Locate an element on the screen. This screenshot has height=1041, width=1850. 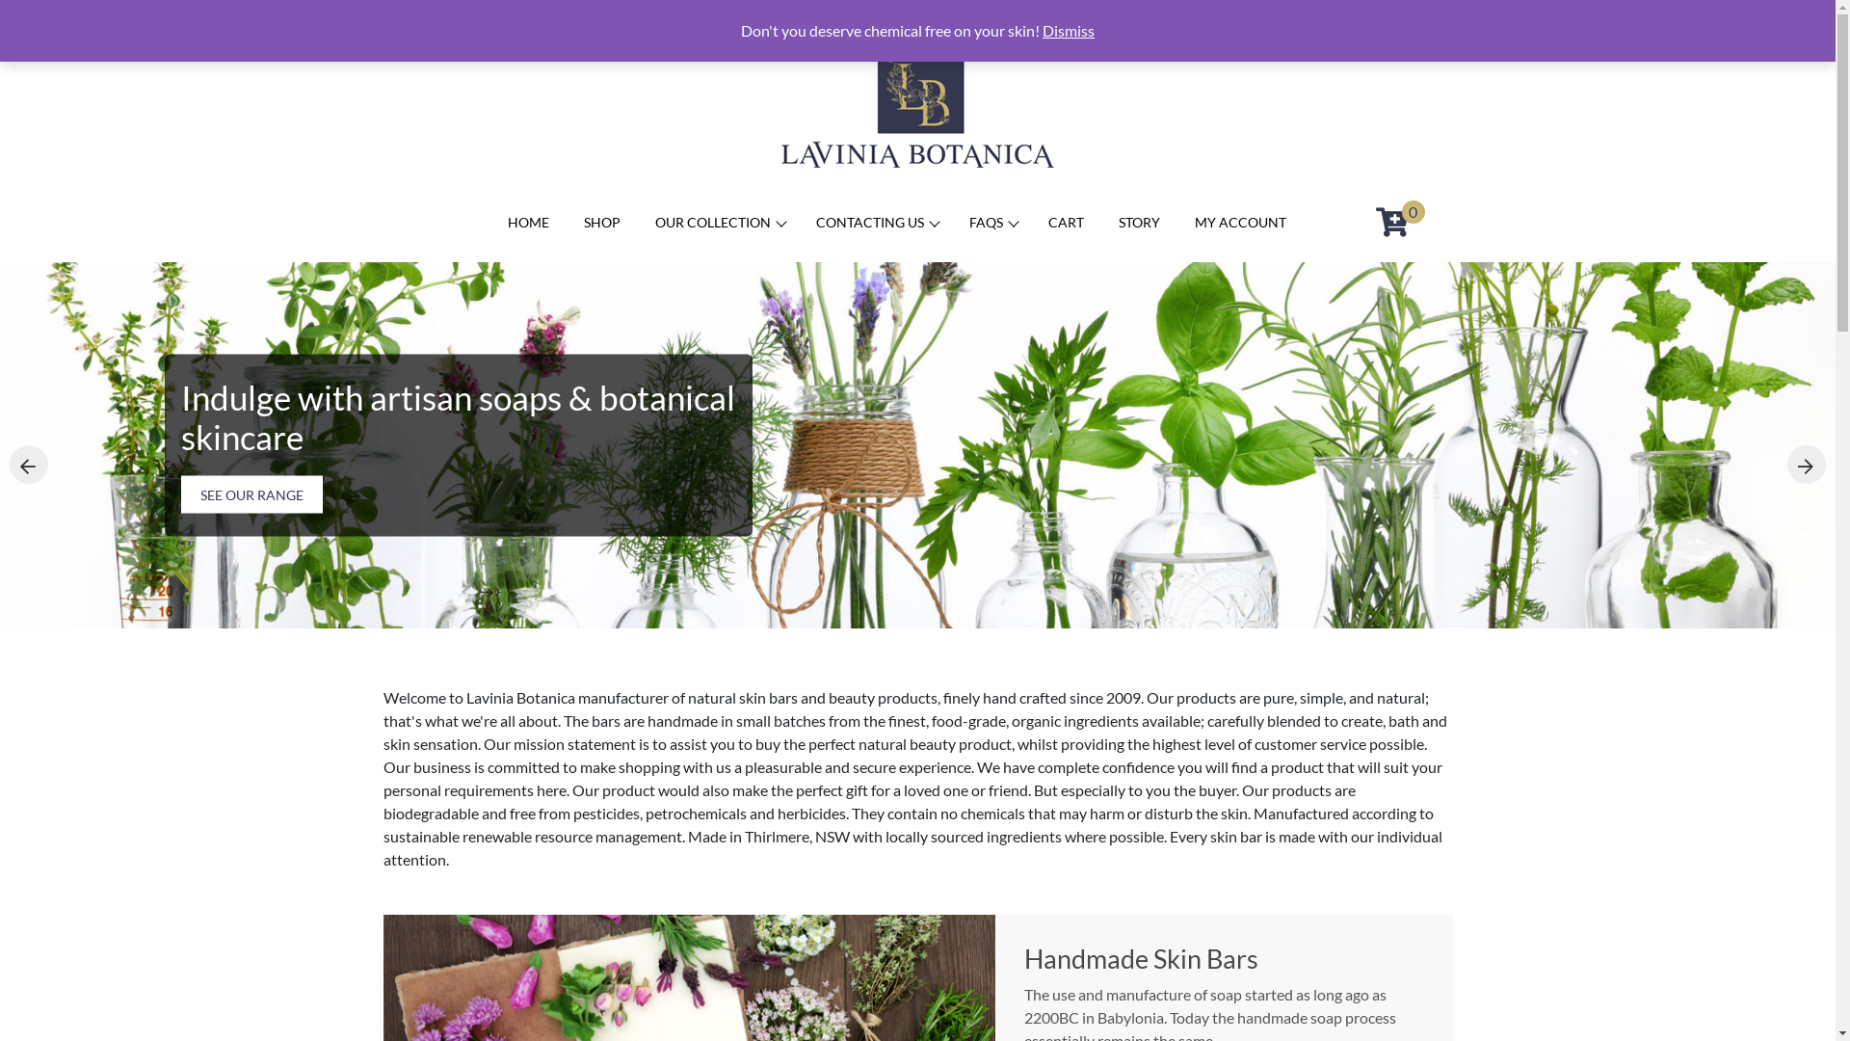
STORY is located at coordinates (1141, 234).